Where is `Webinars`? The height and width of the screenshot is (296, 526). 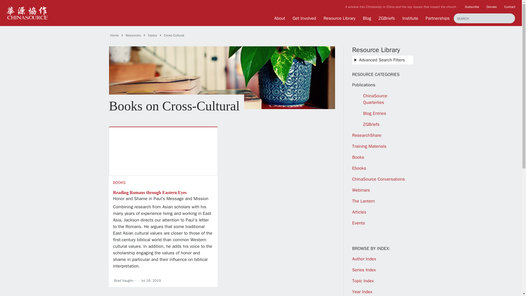
Webinars is located at coordinates (361, 190).